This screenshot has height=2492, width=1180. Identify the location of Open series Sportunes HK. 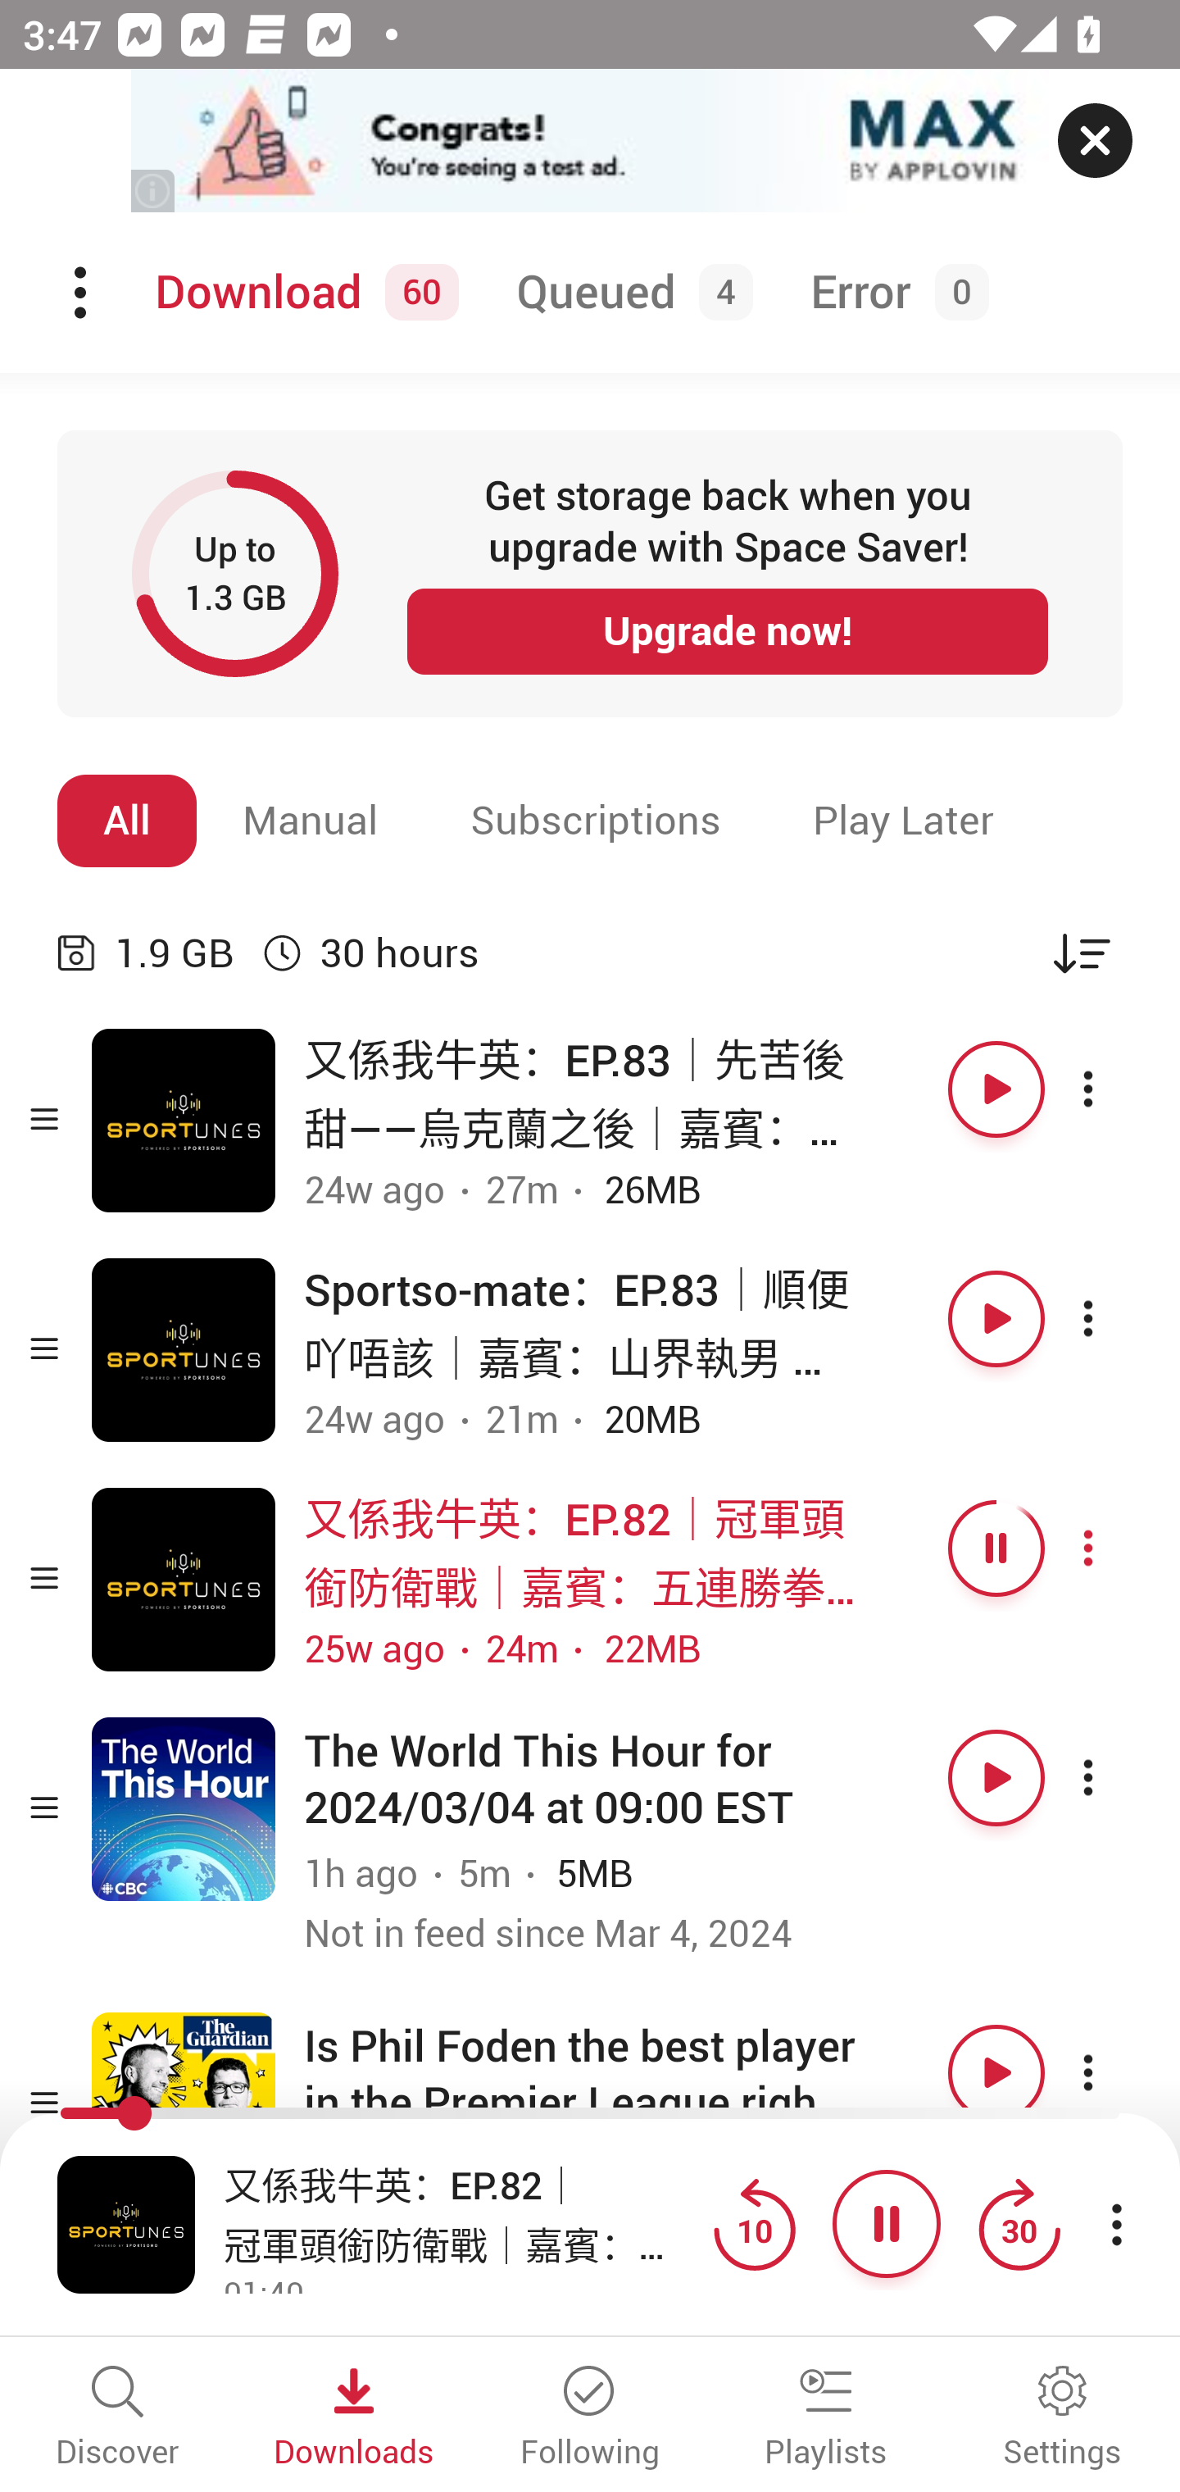
(184, 1579).